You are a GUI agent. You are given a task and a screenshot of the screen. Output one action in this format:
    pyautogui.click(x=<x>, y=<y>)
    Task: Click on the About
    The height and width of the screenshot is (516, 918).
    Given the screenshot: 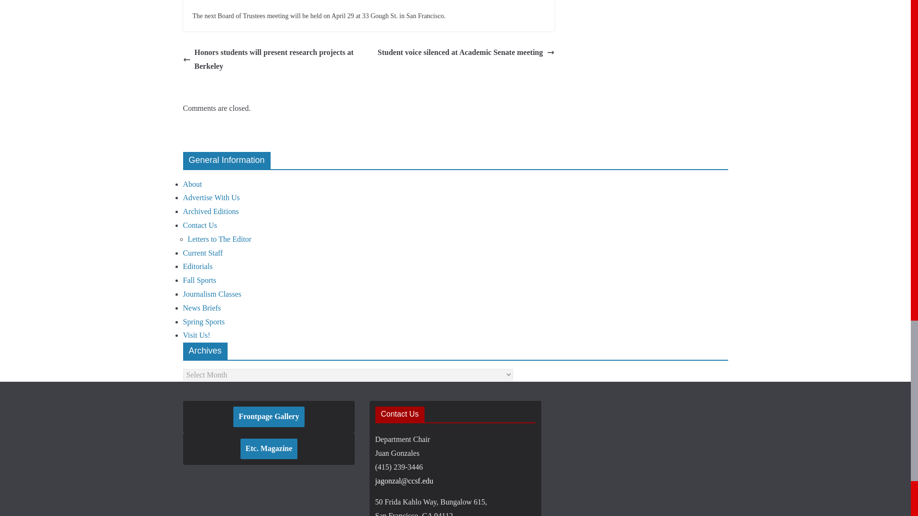 What is the action you would take?
    pyautogui.click(x=192, y=184)
    